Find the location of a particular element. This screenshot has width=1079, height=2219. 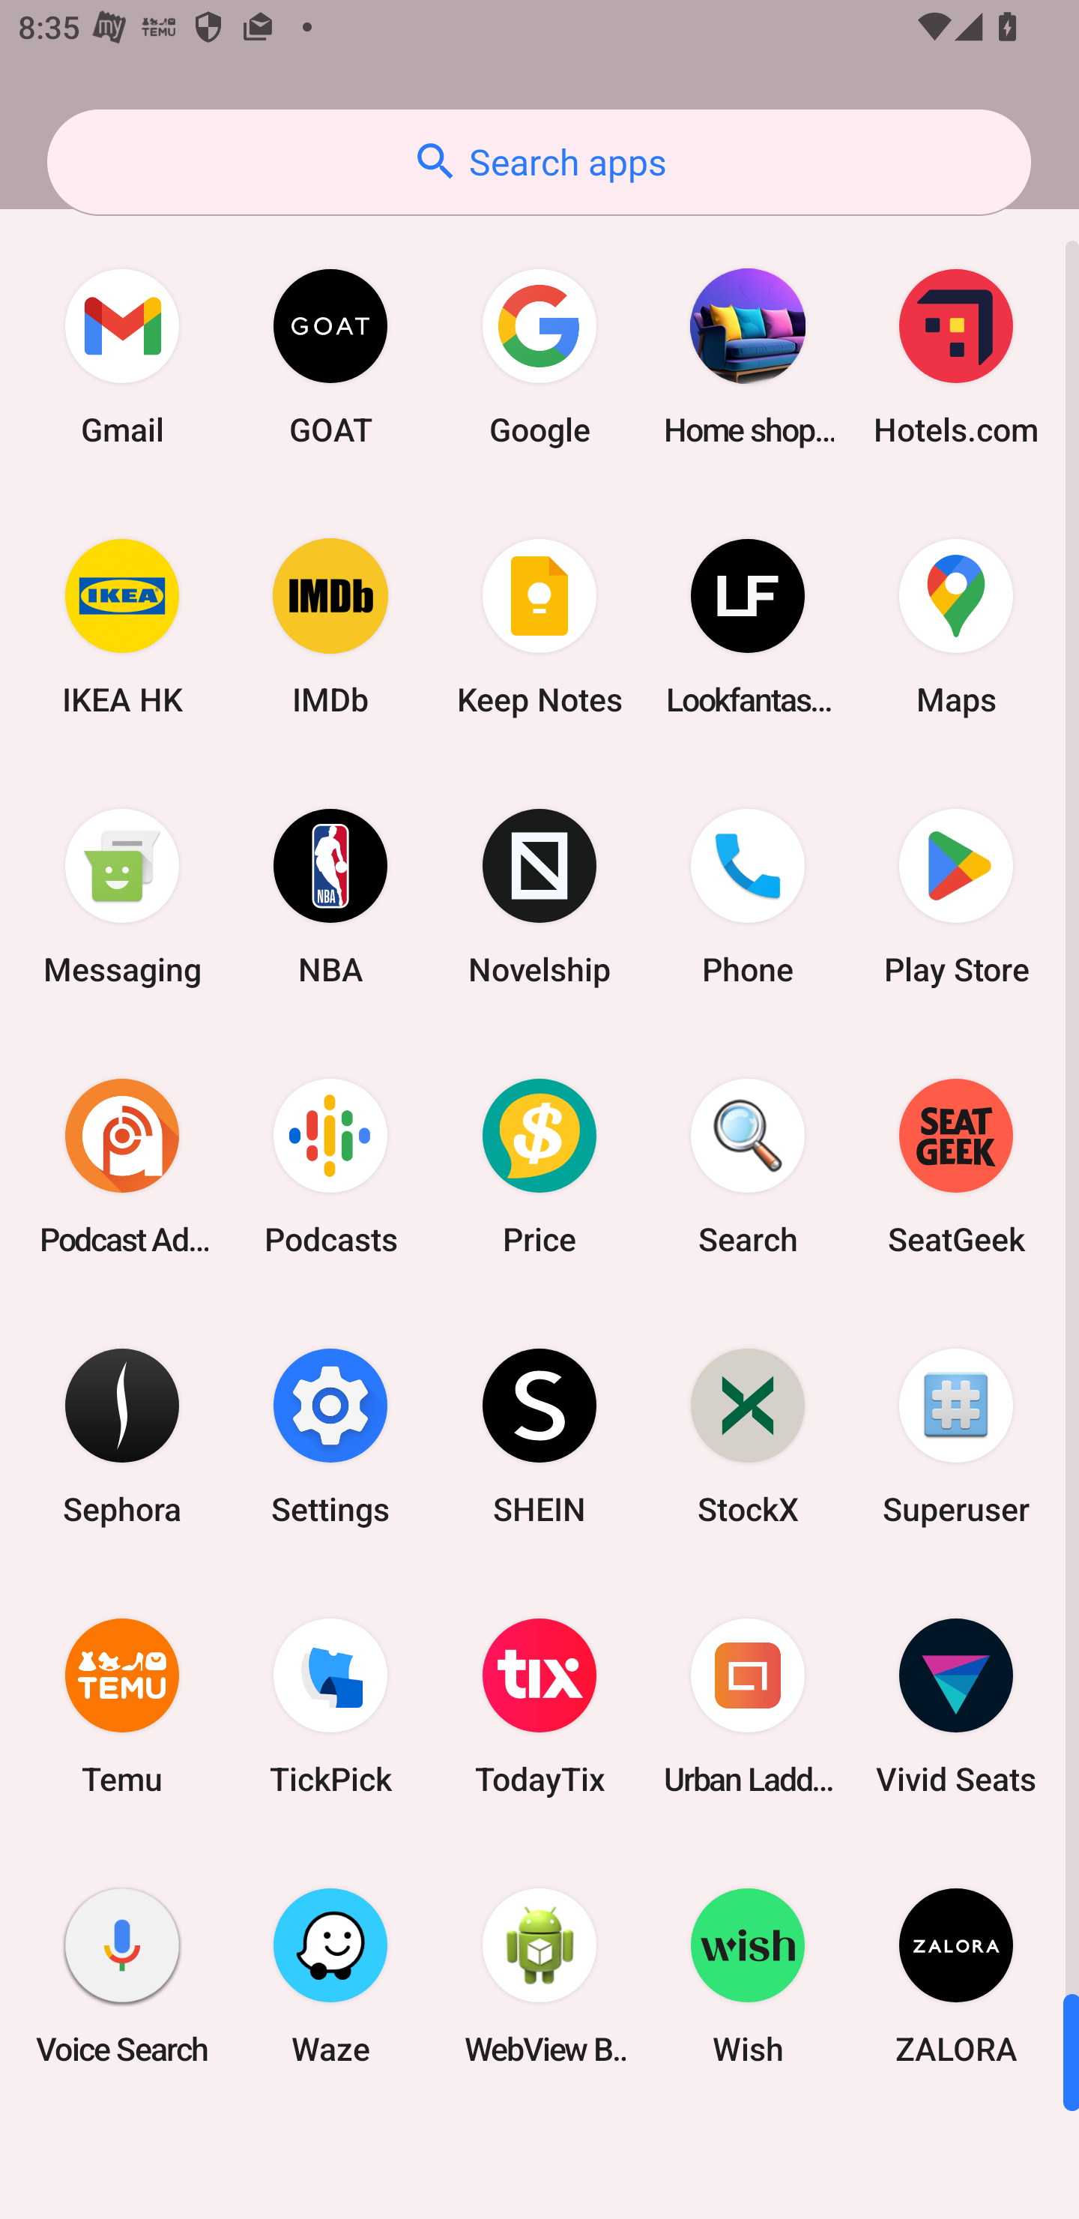

Podcast Addict is located at coordinates (122, 1166).